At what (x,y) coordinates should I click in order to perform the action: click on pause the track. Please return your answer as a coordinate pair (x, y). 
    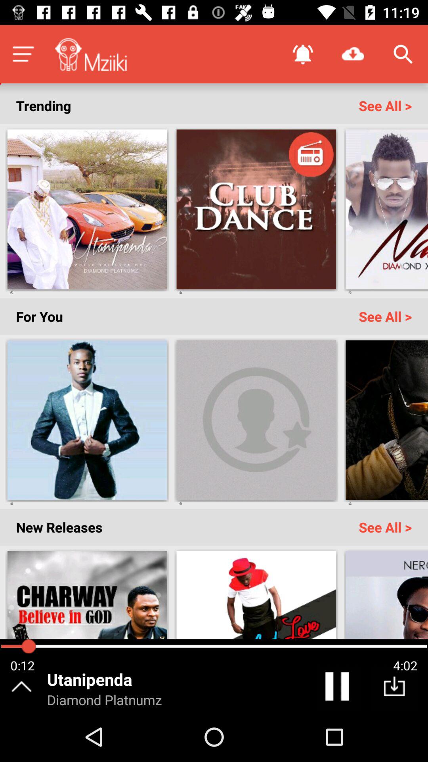
    Looking at the image, I should click on (338, 688).